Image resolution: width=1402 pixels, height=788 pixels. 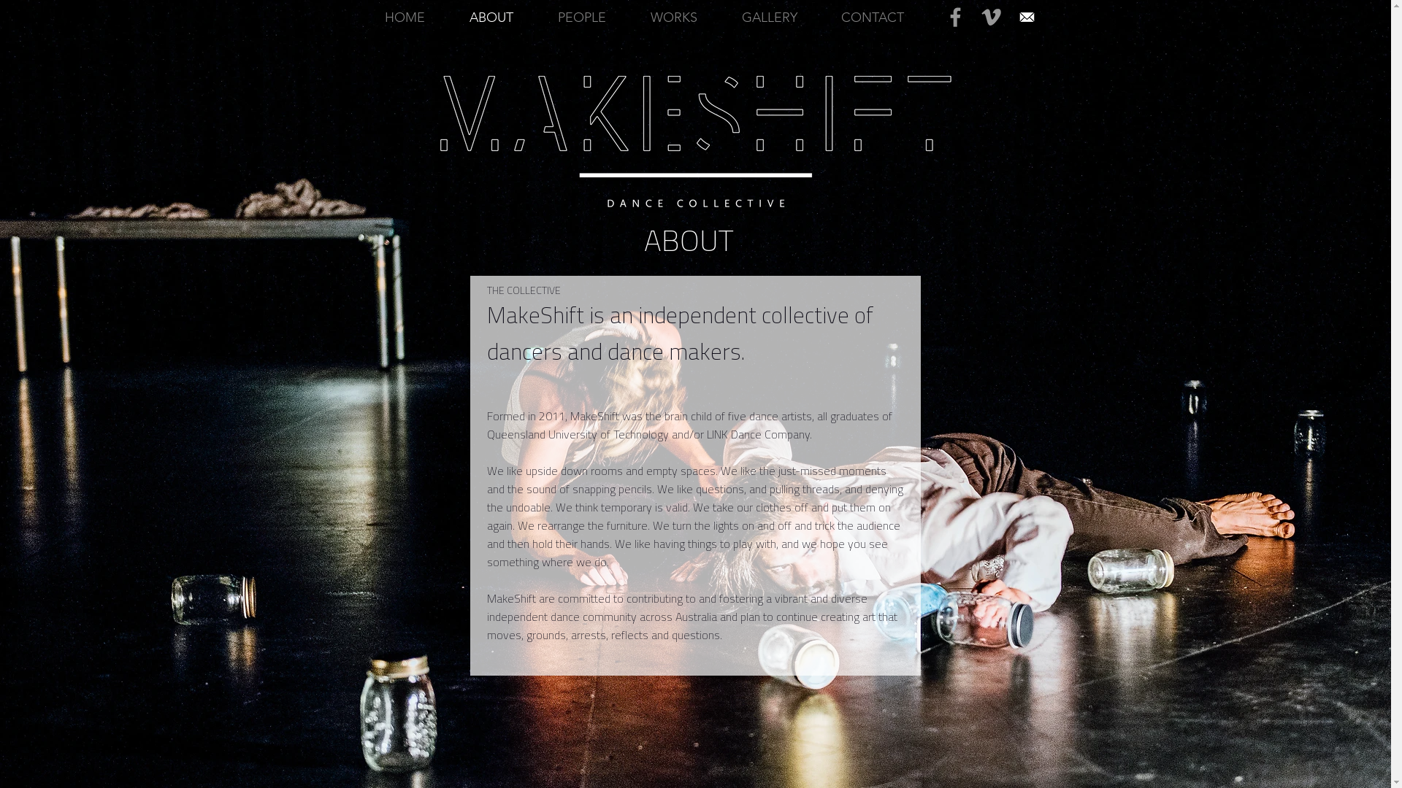 I want to click on WORKS, so click(x=673, y=18).